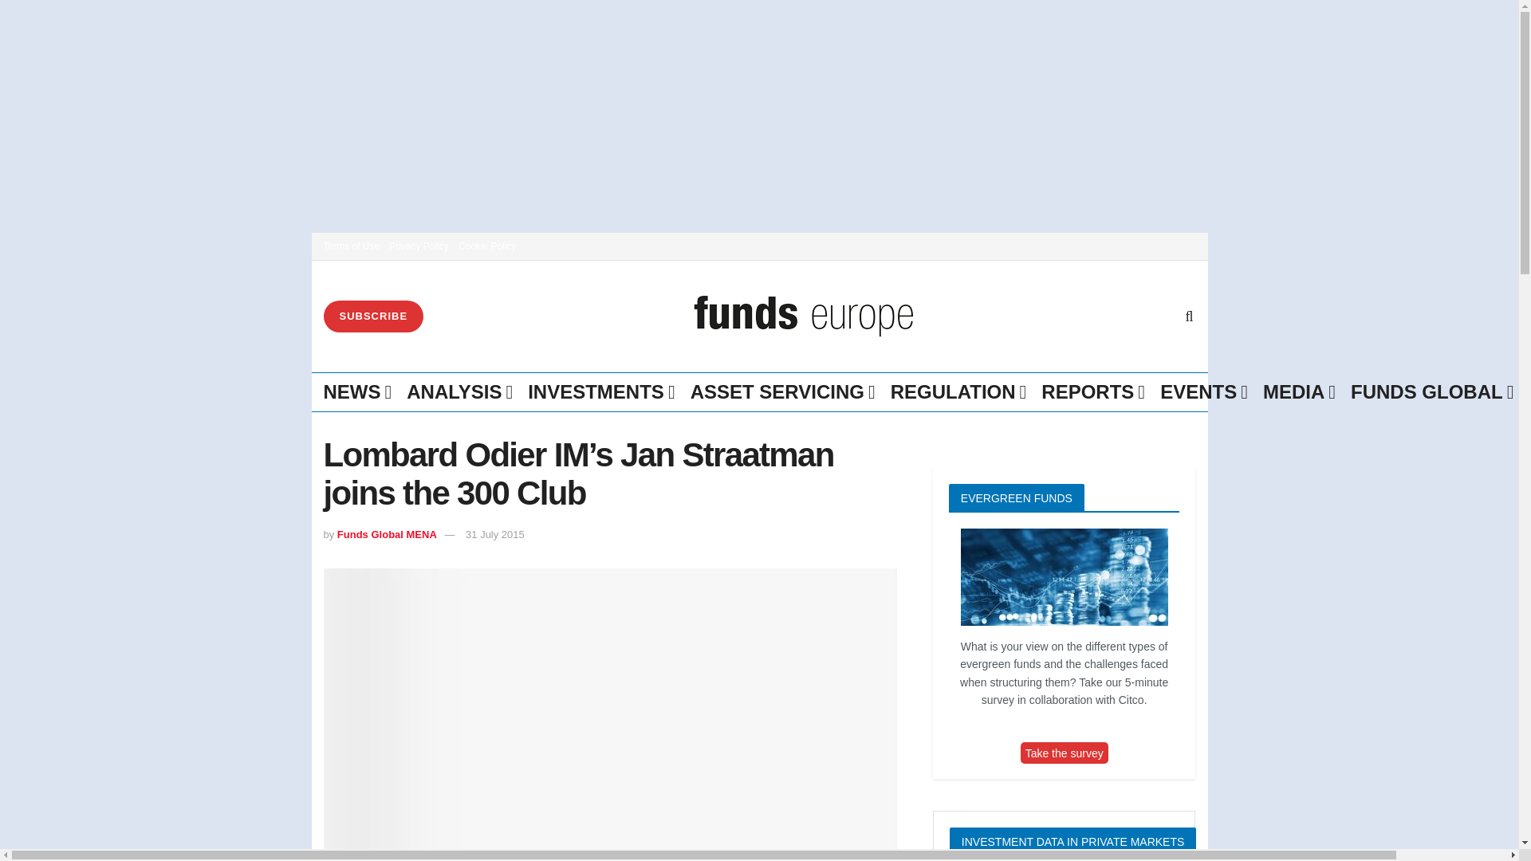 The image size is (1531, 861). I want to click on REGULATION, so click(957, 392).